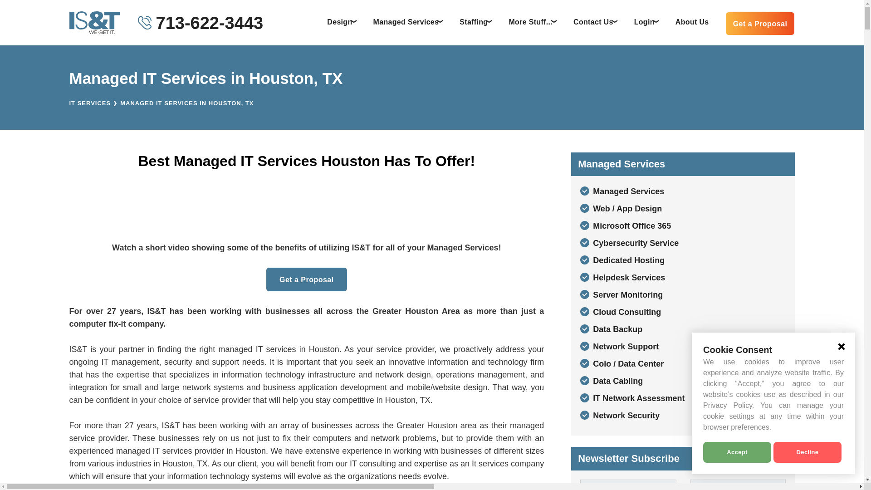  Describe the element at coordinates (477, 22) in the screenshot. I see `Staffing` at that location.